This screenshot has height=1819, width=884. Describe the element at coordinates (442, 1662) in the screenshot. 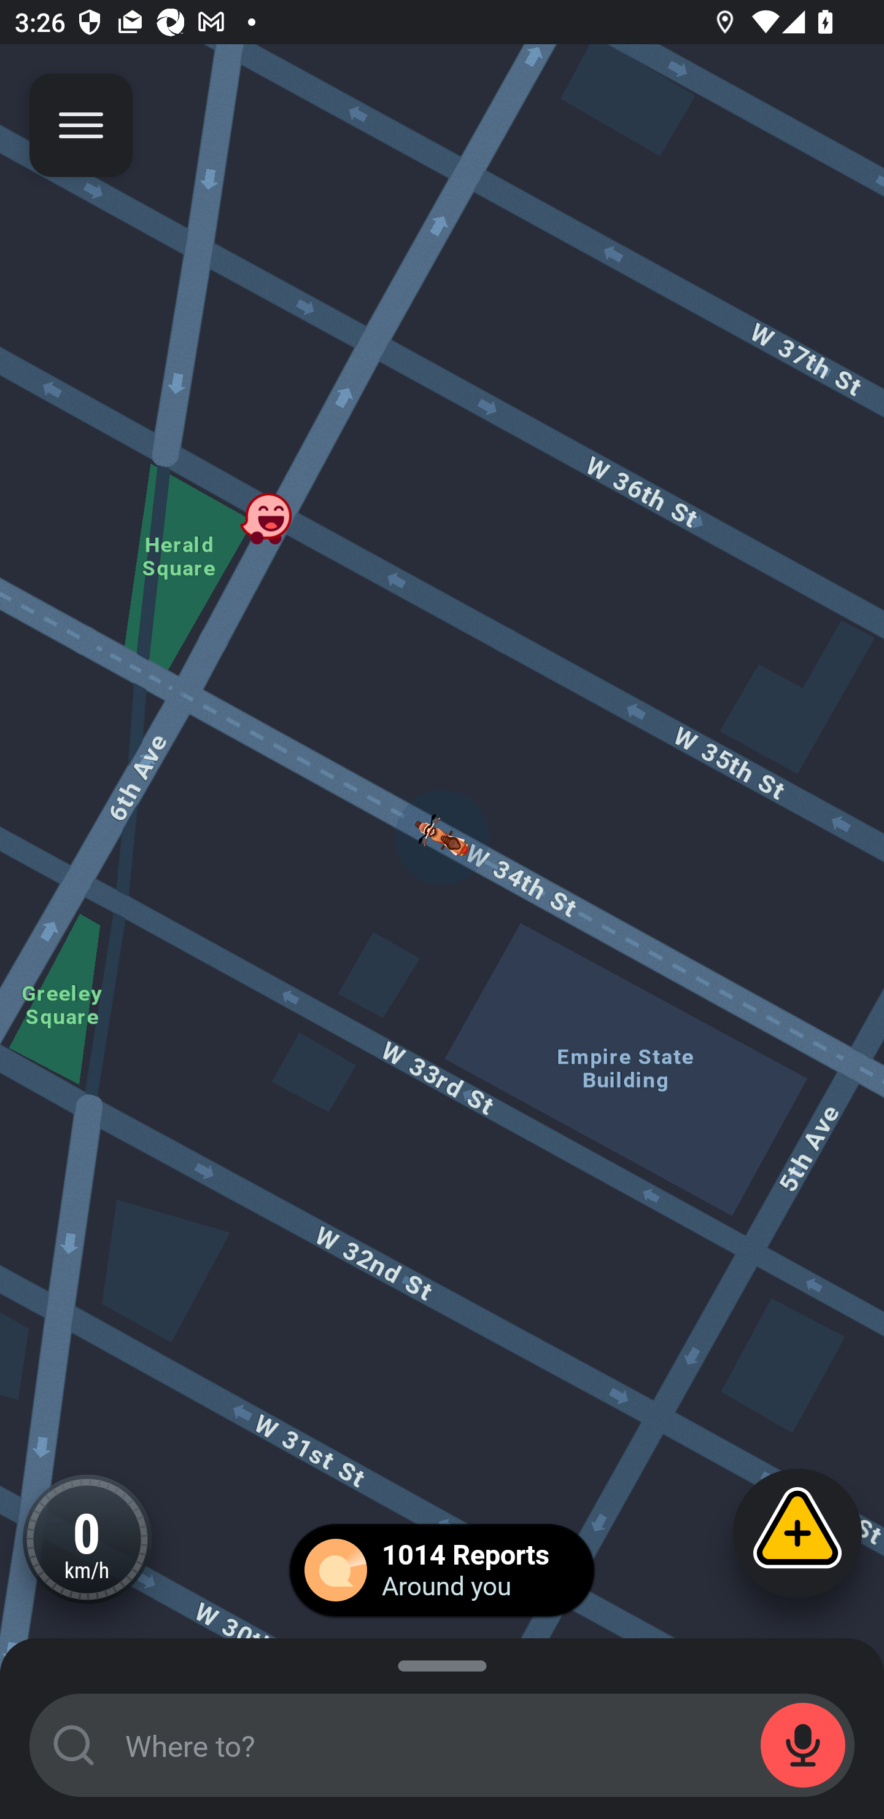

I see `SUGGESTIONS_SHEET_DRAG_HANDLE` at that location.